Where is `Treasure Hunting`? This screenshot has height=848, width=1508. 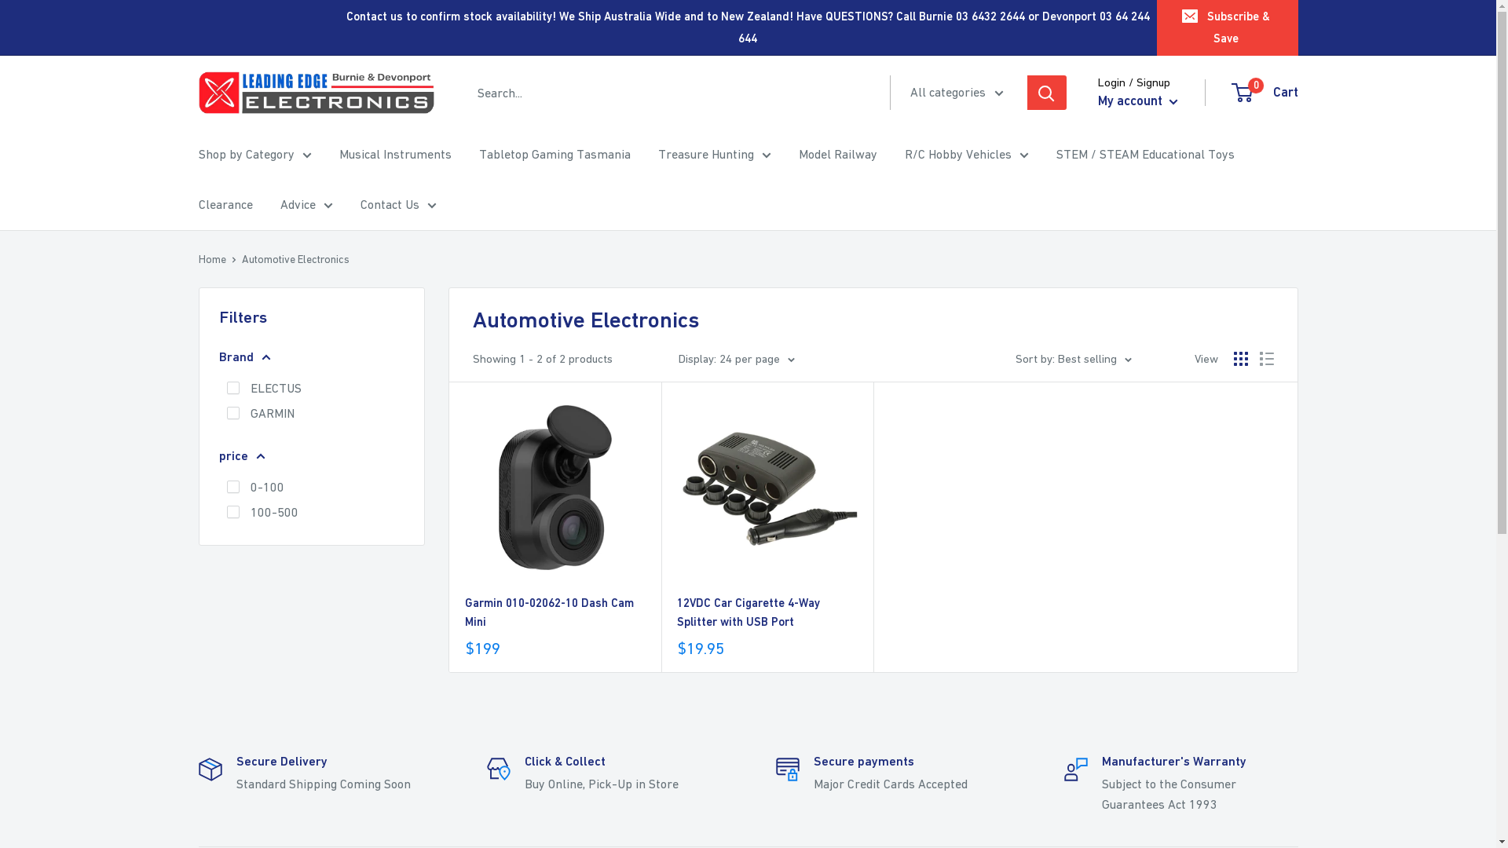 Treasure Hunting is located at coordinates (715, 155).